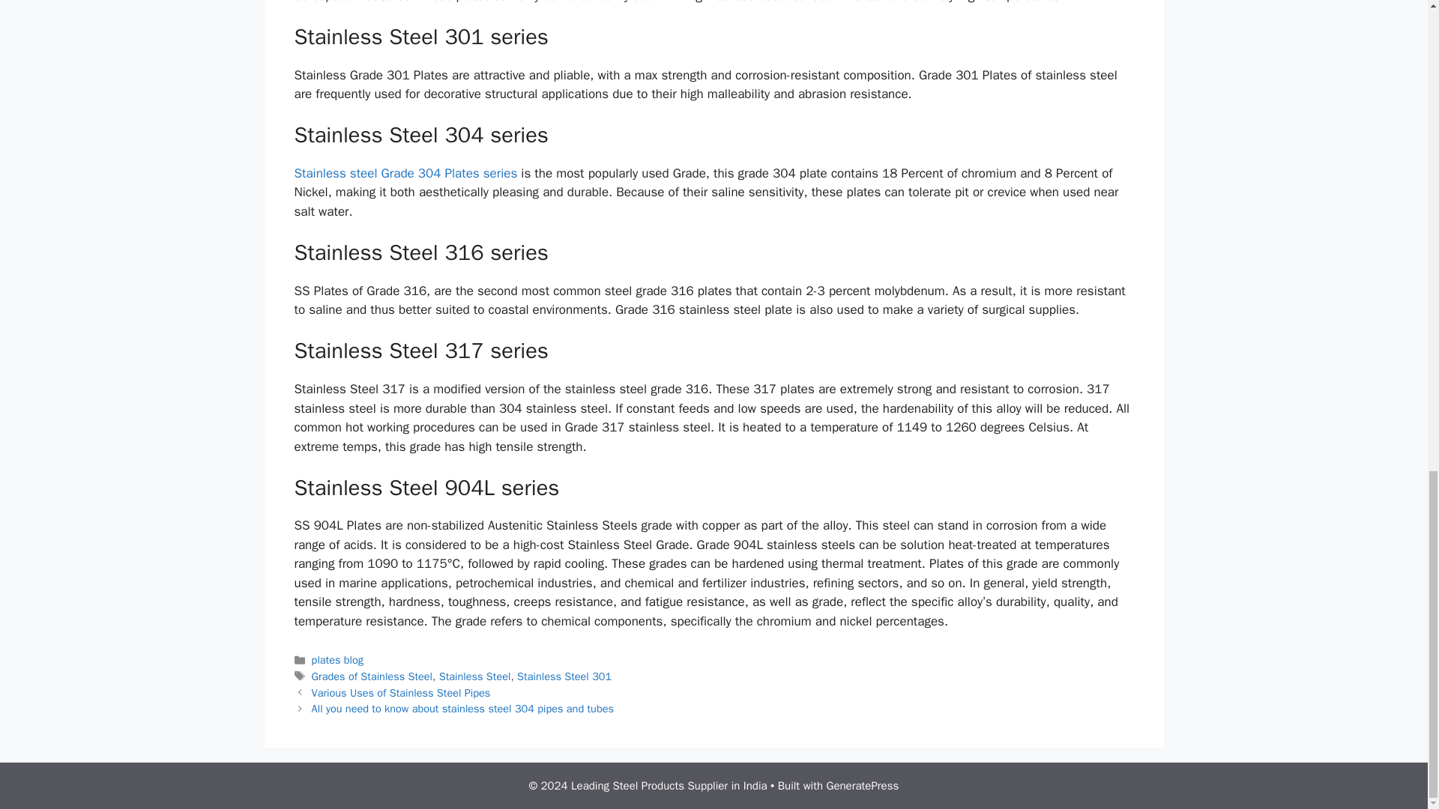 The image size is (1439, 809). I want to click on GeneratePress, so click(863, 786).